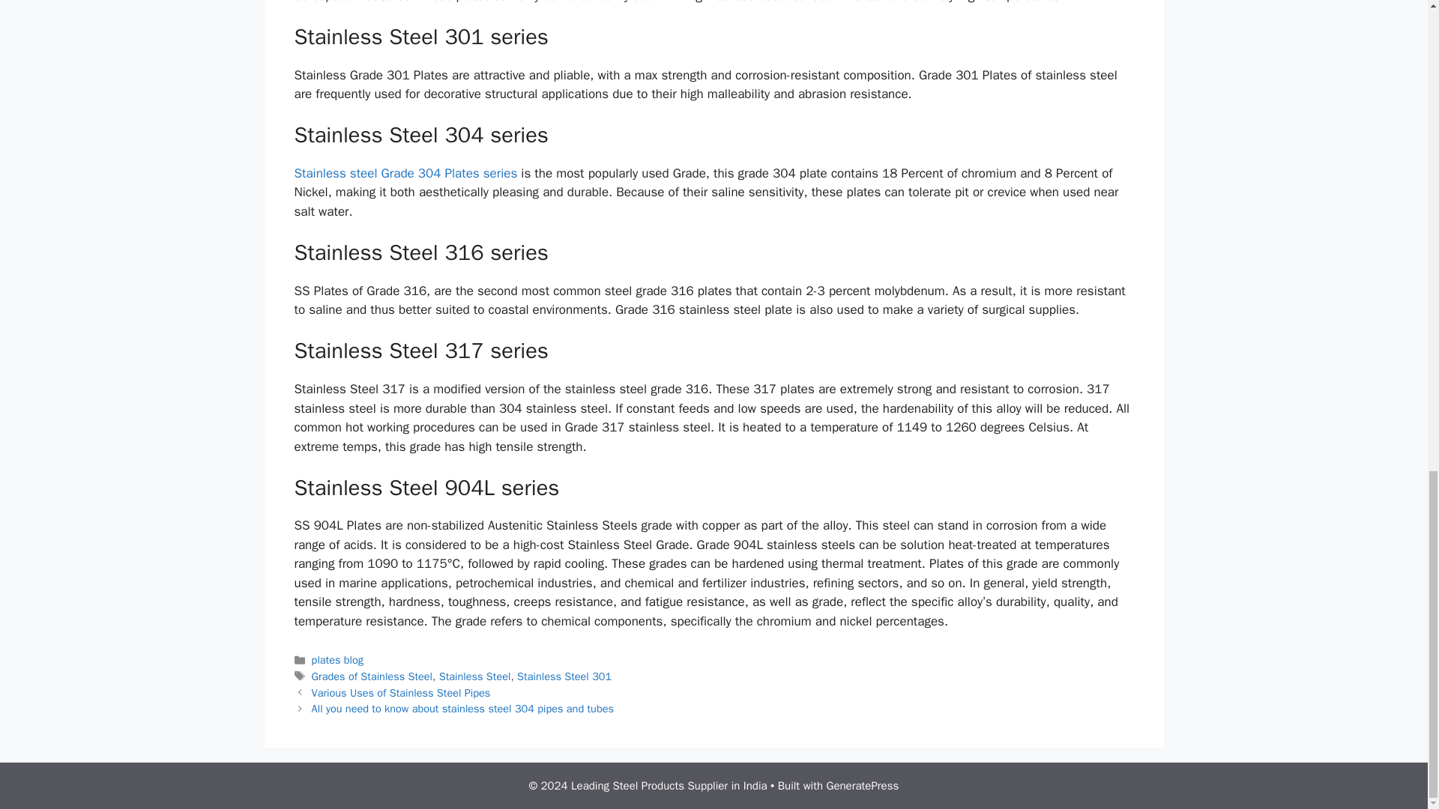 The image size is (1439, 809). I want to click on GeneratePress, so click(863, 786).